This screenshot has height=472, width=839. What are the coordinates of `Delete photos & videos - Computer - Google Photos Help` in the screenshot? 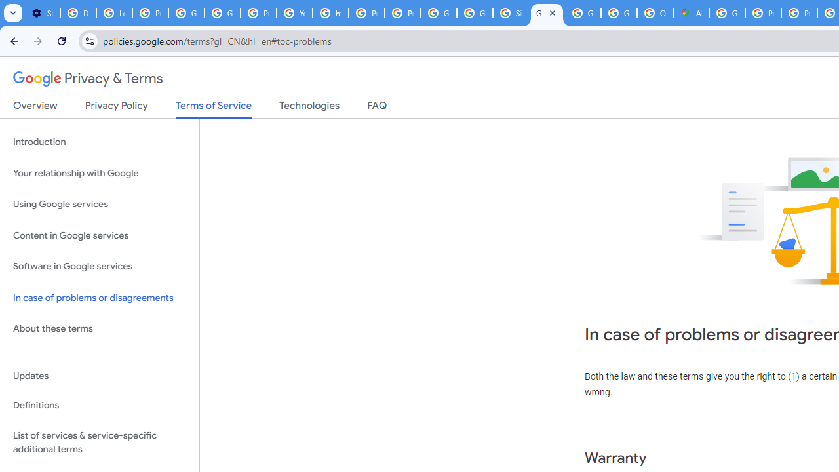 It's located at (79, 13).